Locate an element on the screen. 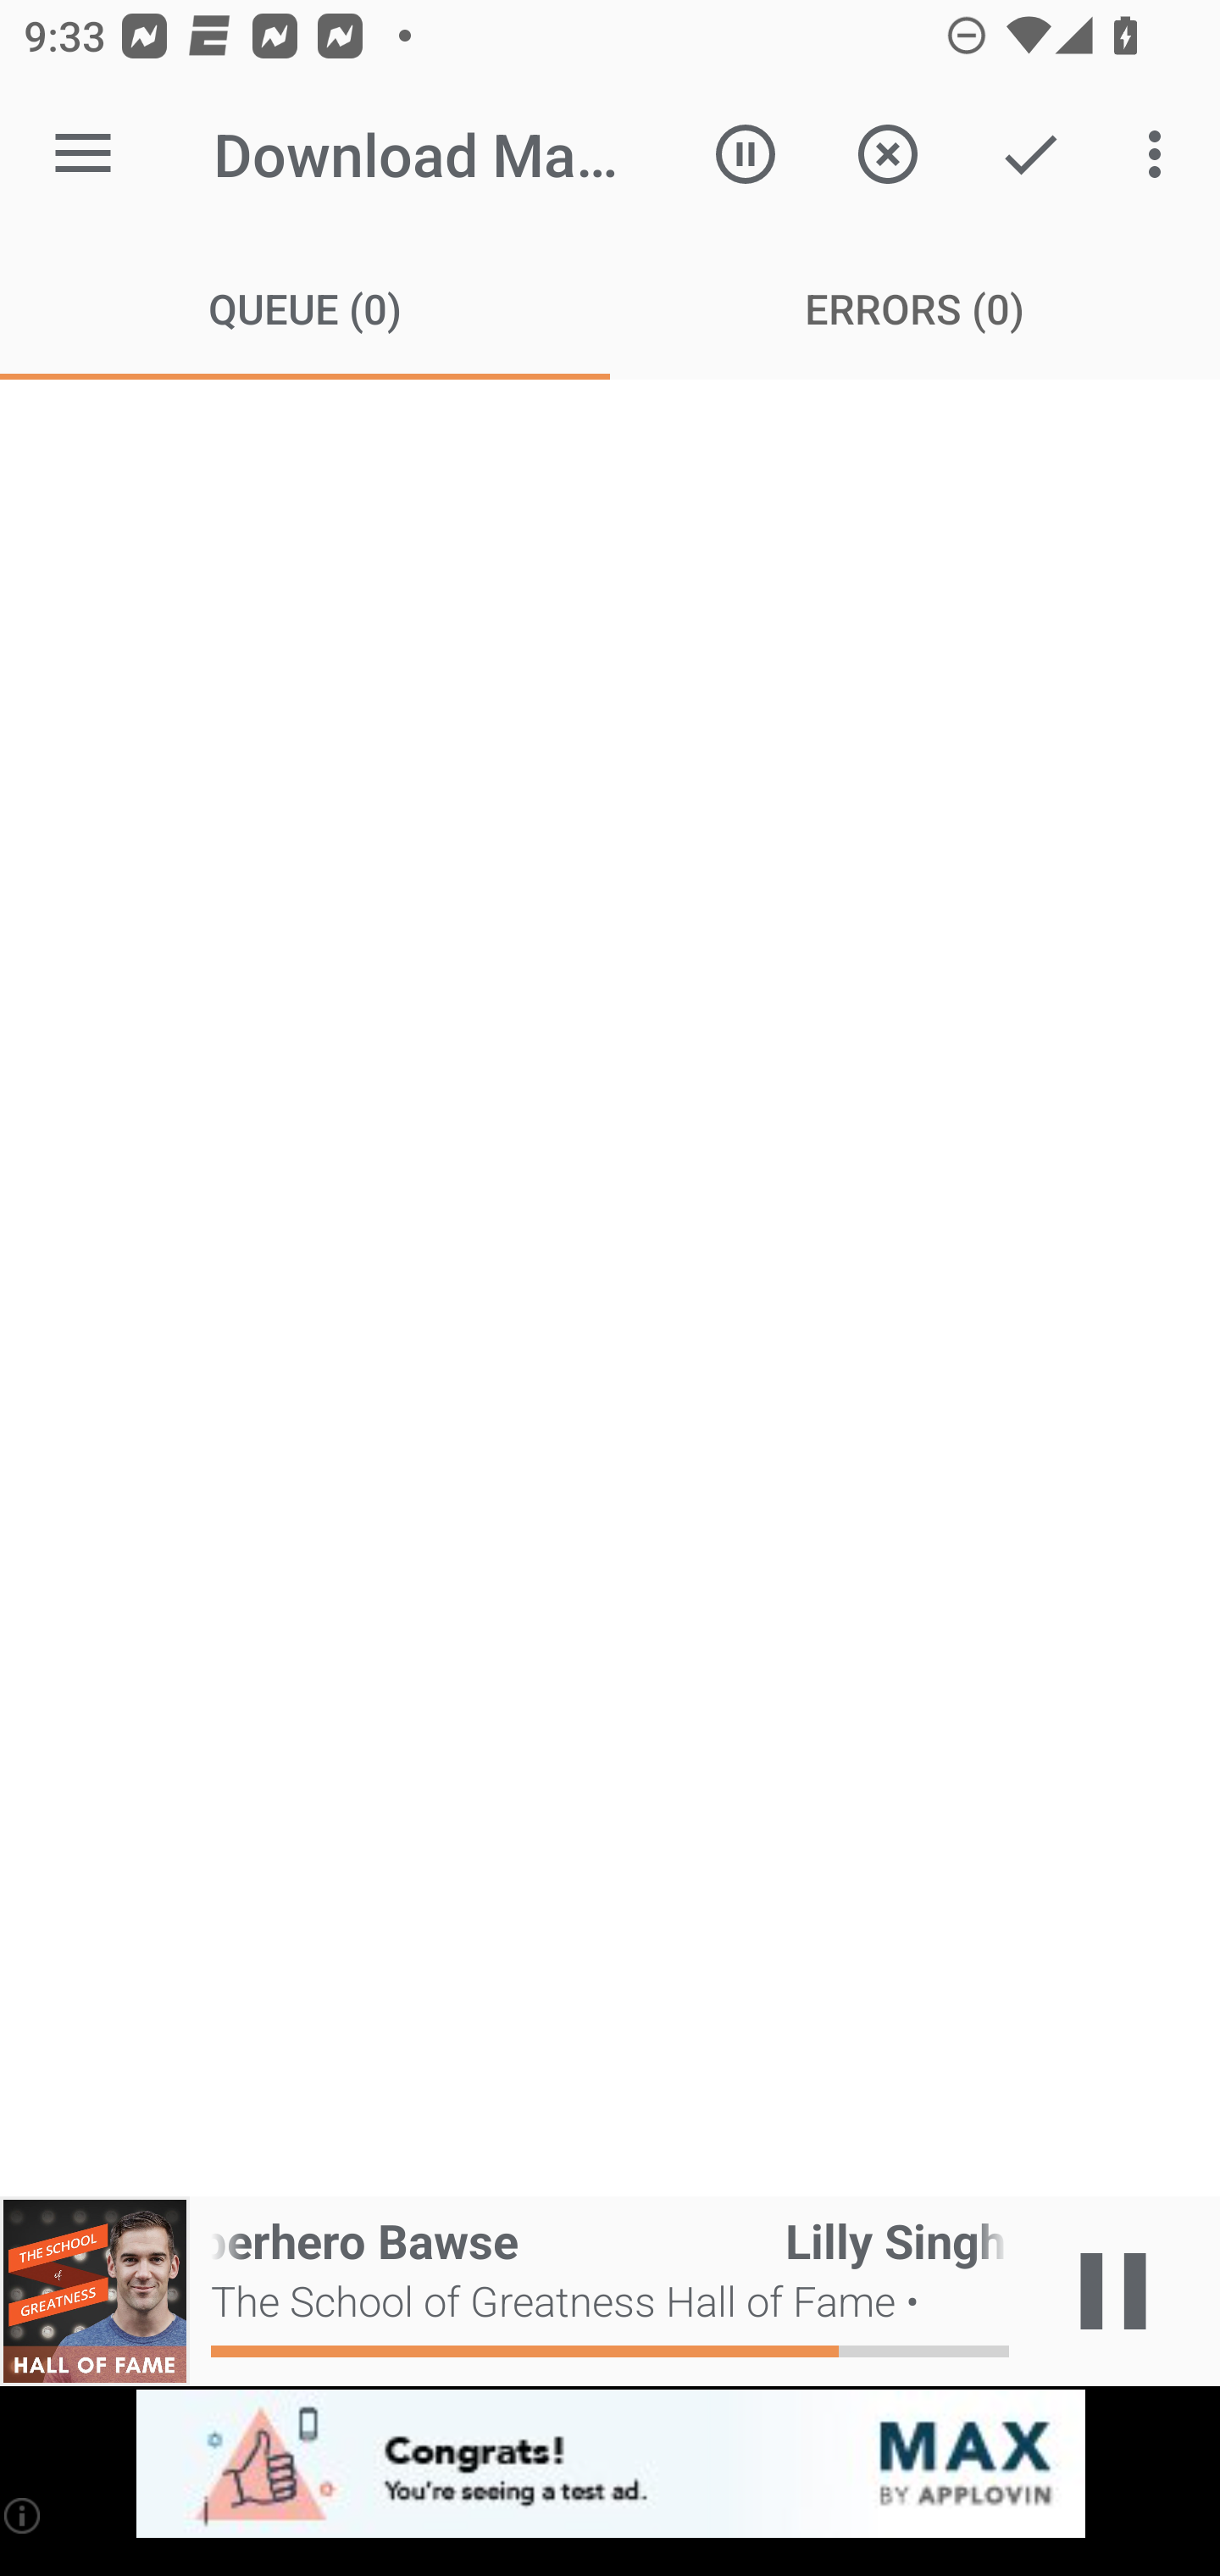  Errors (0) ERRORS (0) is located at coordinates (915, 307).